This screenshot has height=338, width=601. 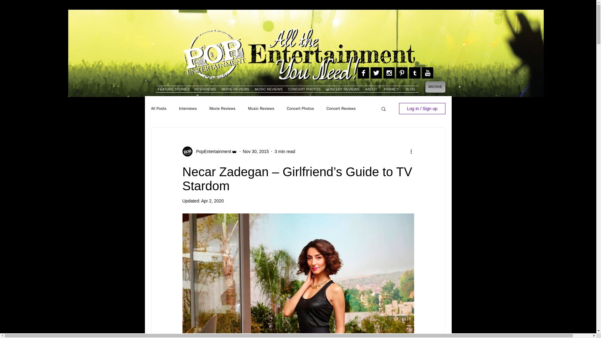 What do you see at coordinates (342, 89) in the screenshot?
I see `CONCERT REVIEWS` at bounding box center [342, 89].